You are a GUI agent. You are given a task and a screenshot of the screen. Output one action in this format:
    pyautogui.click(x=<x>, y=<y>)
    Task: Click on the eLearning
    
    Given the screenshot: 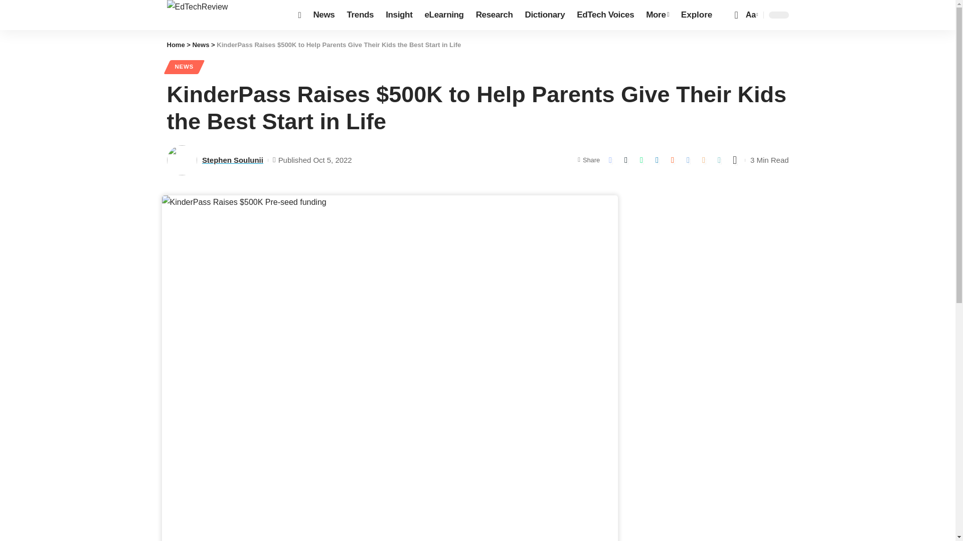 What is the action you would take?
    pyautogui.click(x=443, y=15)
    